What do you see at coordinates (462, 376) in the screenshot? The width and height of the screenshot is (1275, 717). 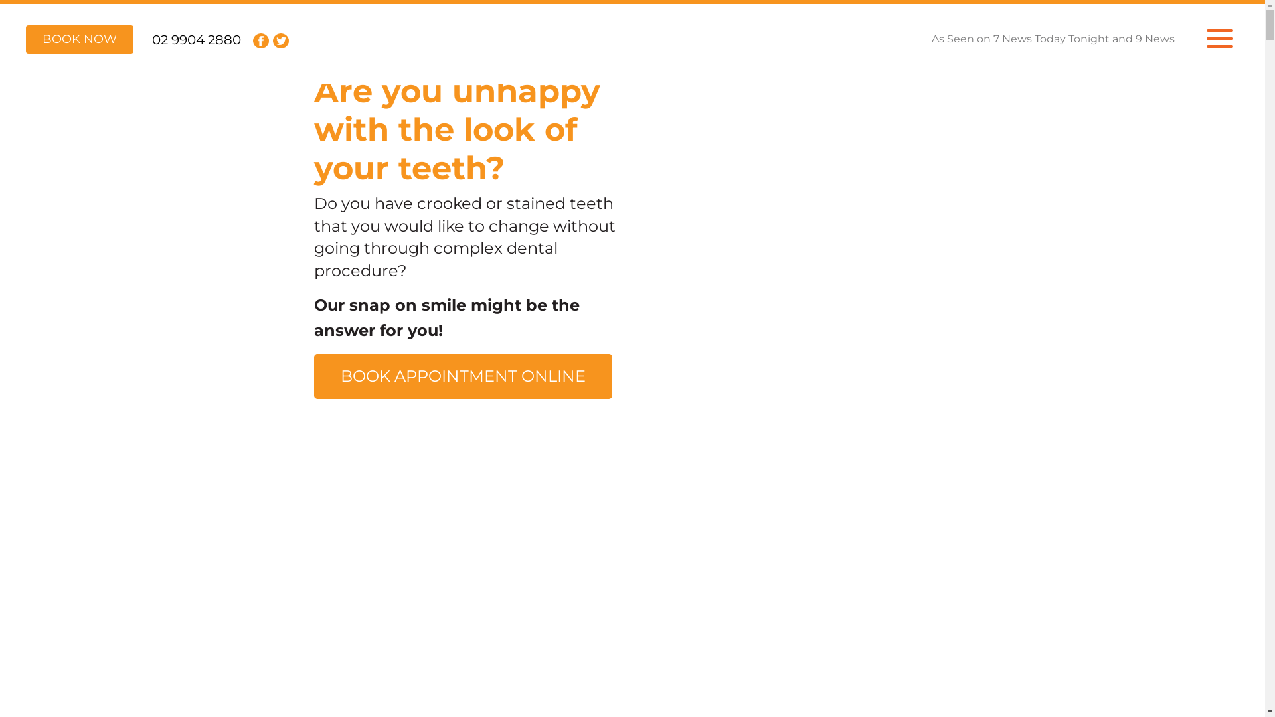 I see `BOOK APPOINTMENT ONLINE` at bounding box center [462, 376].